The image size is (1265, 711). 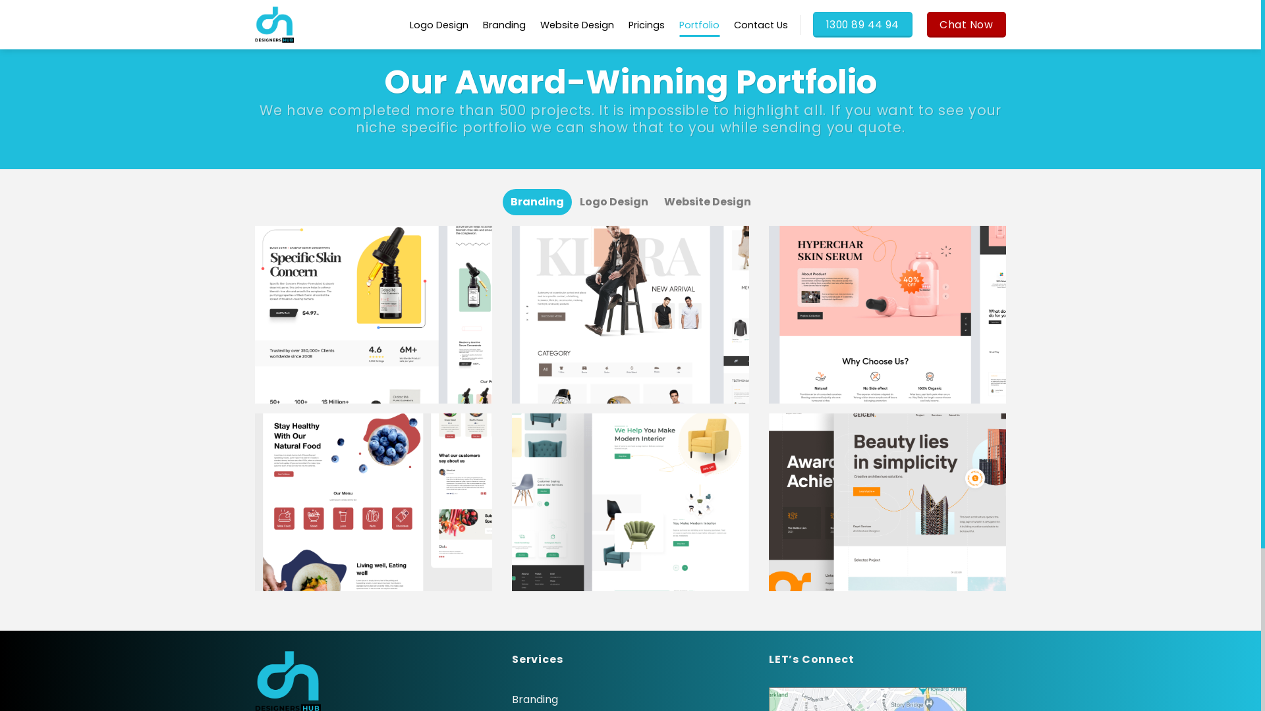 What do you see at coordinates (577, 25) in the screenshot?
I see `Website Design` at bounding box center [577, 25].